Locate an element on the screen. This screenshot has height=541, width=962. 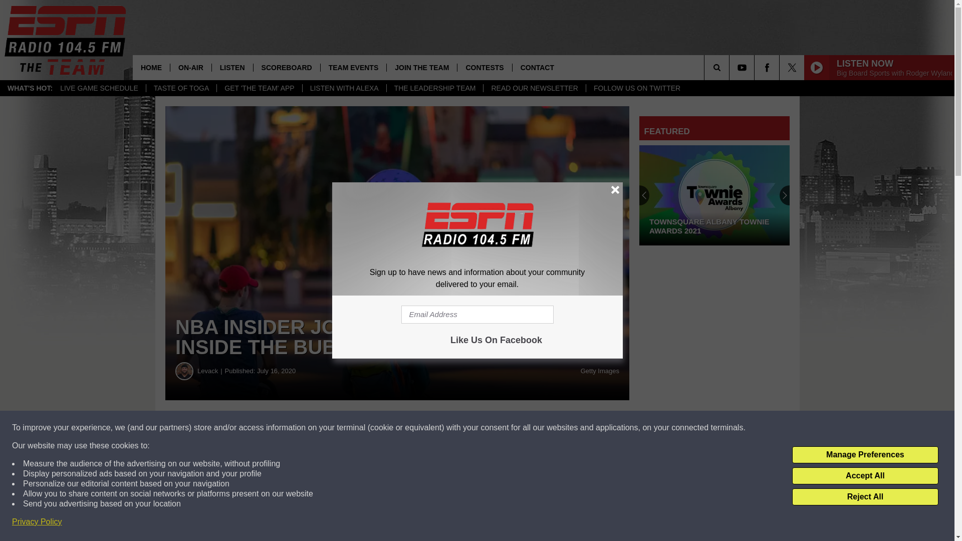
LIVE GAME SCHEDULE is located at coordinates (99, 88).